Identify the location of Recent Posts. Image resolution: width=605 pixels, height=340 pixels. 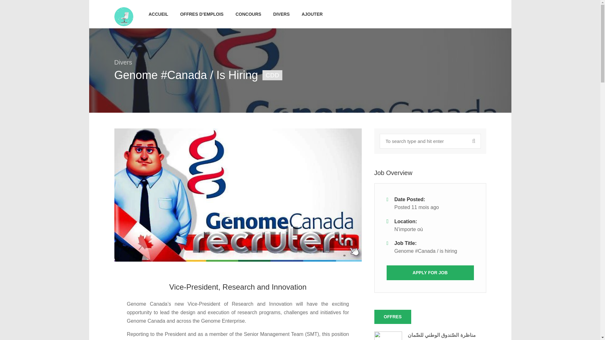
(393, 317).